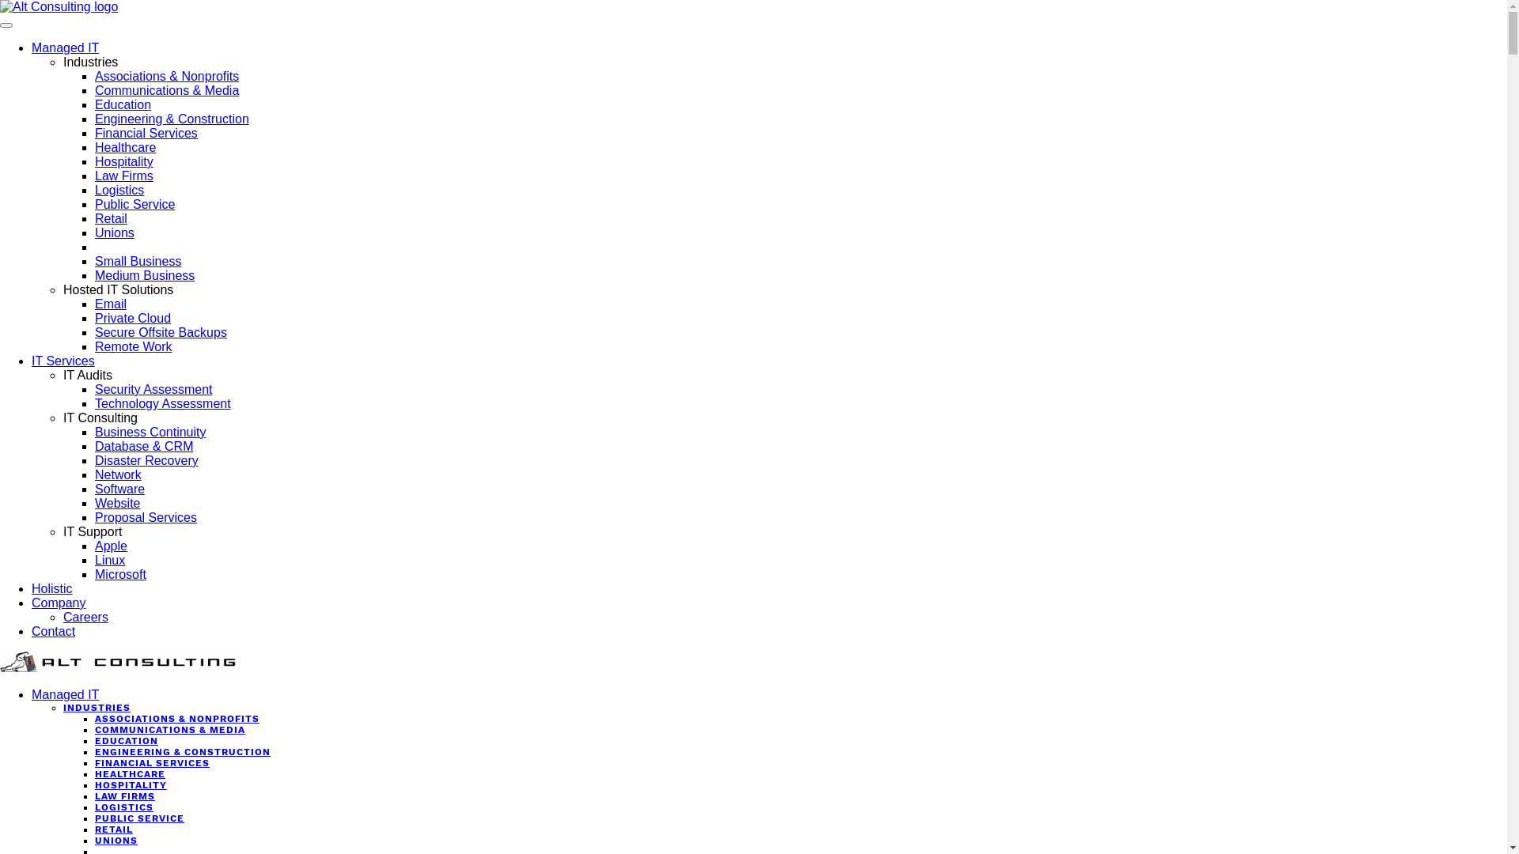 The width and height of the screenshot is (1519, 854). What do you see at coordinates (65, 47) in the screenshot?
I see `Managed IT` at bounding box center [65, 47].